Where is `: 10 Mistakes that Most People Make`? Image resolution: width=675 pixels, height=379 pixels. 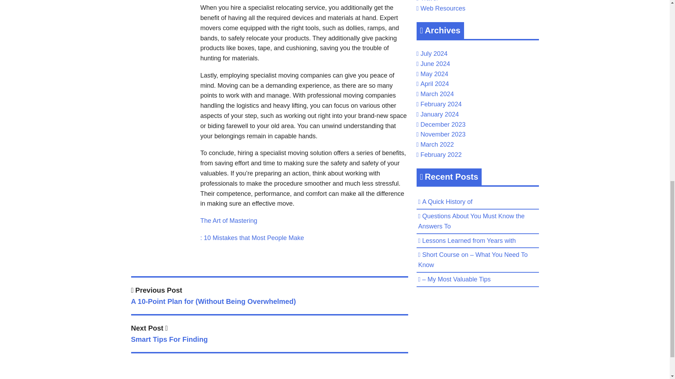
: 10 Mistakes that Most People Make is located at coordinates (252, 238).